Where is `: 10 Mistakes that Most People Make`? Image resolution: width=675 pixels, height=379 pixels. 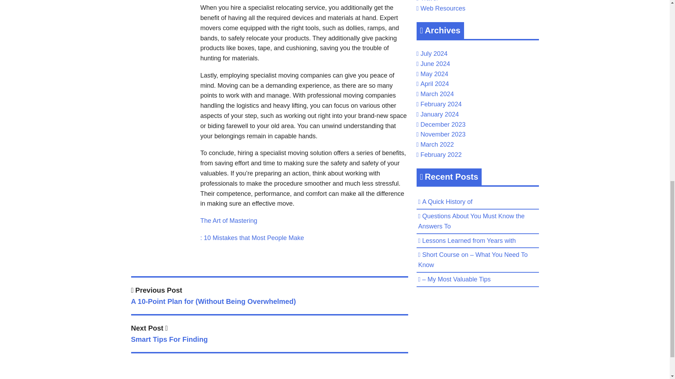
: 10 Mistakes that Most People Make is located at coordinates (252, 238).